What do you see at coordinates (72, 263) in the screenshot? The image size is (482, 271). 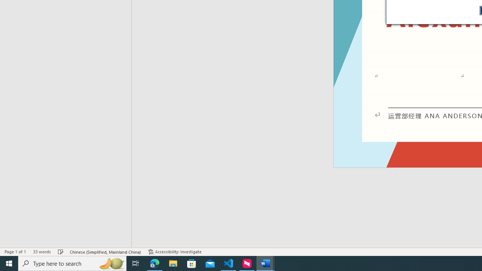 I see `Type here to search` at bounding box center [72, 263].